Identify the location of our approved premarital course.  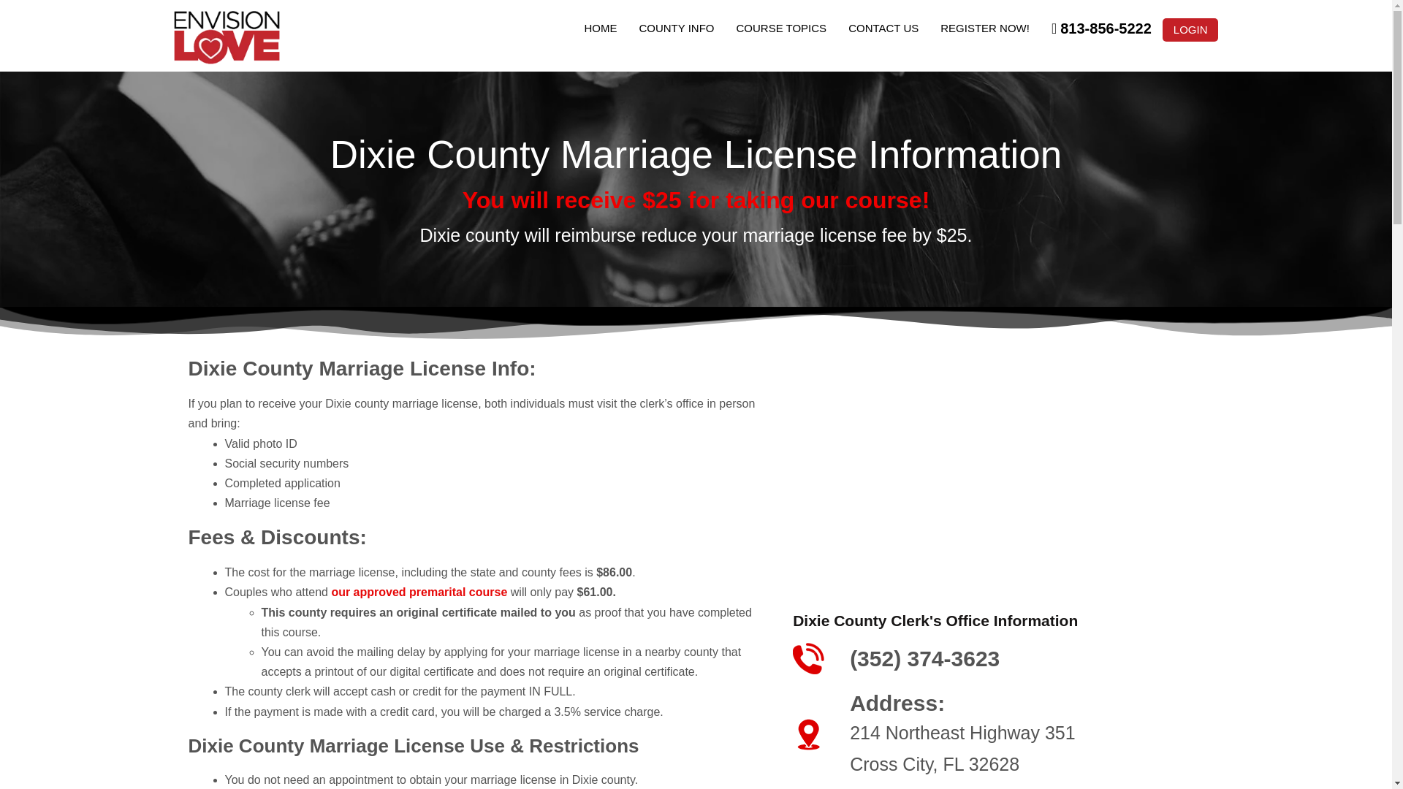
(419, 592).